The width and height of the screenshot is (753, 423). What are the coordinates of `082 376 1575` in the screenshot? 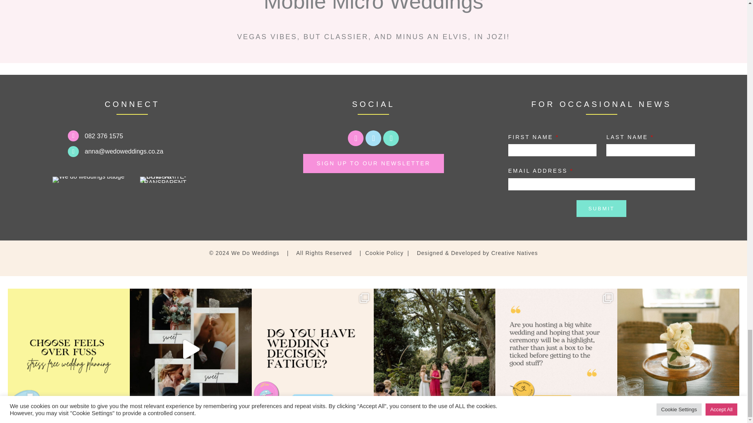 It's located at (104, 136).